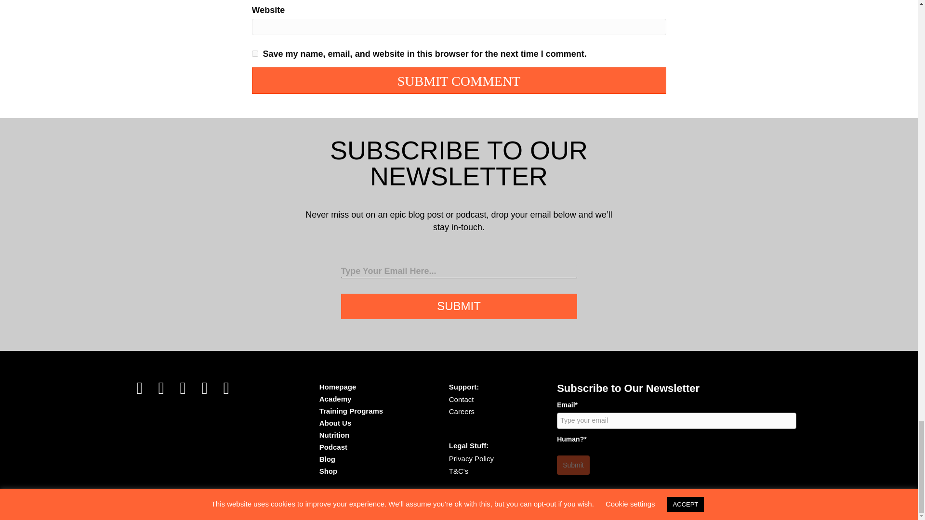  I want to click on yes, so click(254, 53).